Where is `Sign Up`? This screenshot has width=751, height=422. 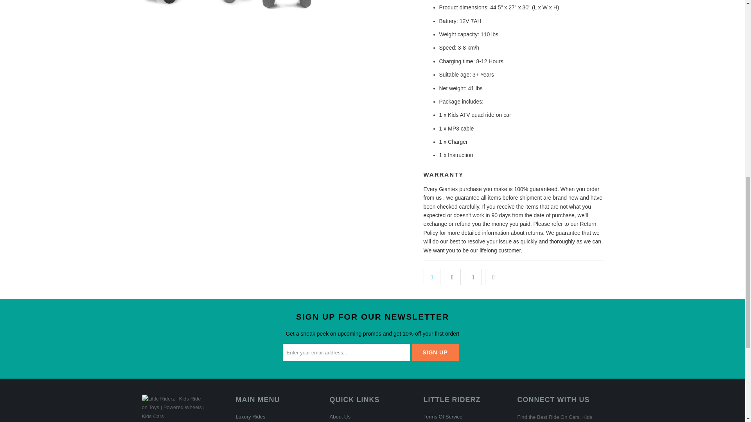
Sign Up is located at coordinates (435, 352).